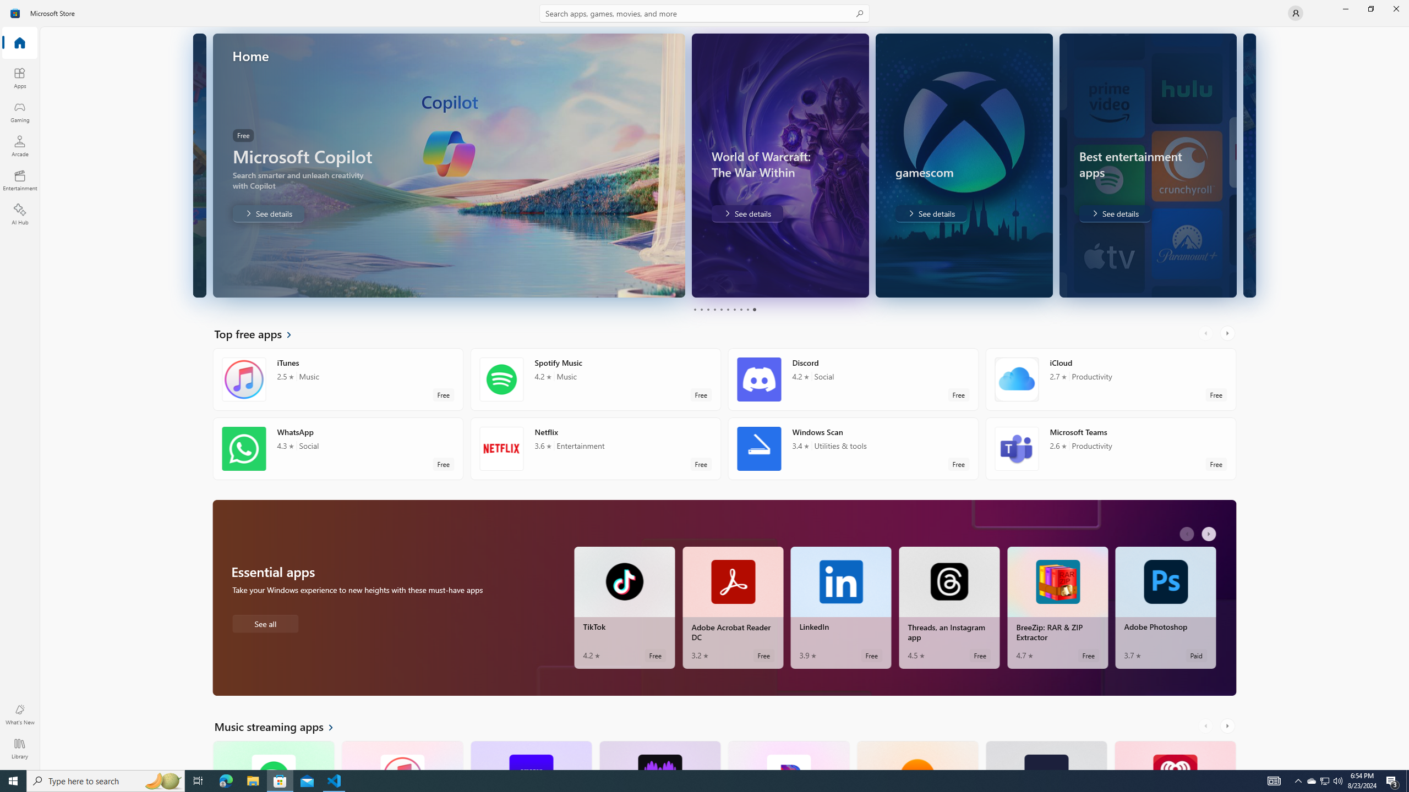 Image resolution: width=1409 pixels, height=792 pixels. Describe the element at coordinates (20, 43) in the screenshot. I see `Home` at that location.